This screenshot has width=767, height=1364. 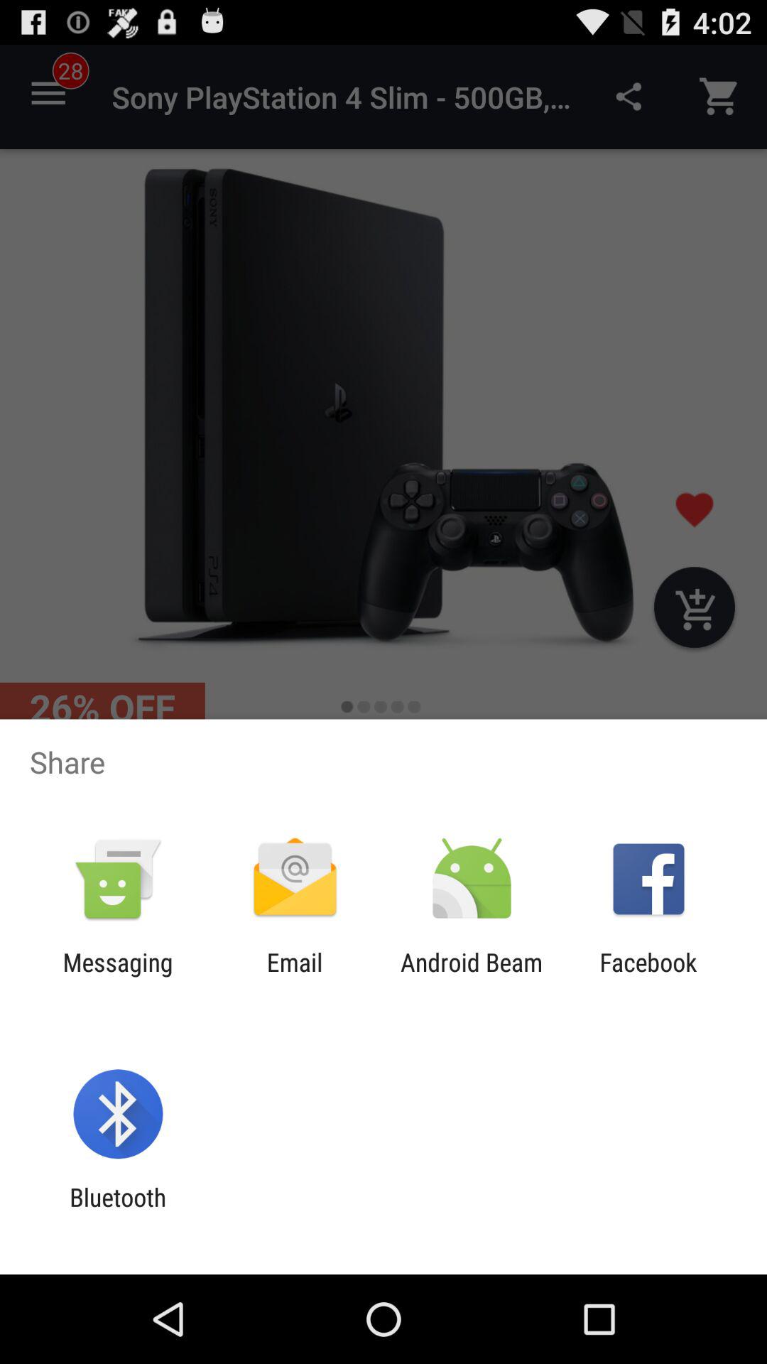 I want to click on jump until the bluetooth, so click(x=118, y=1212).